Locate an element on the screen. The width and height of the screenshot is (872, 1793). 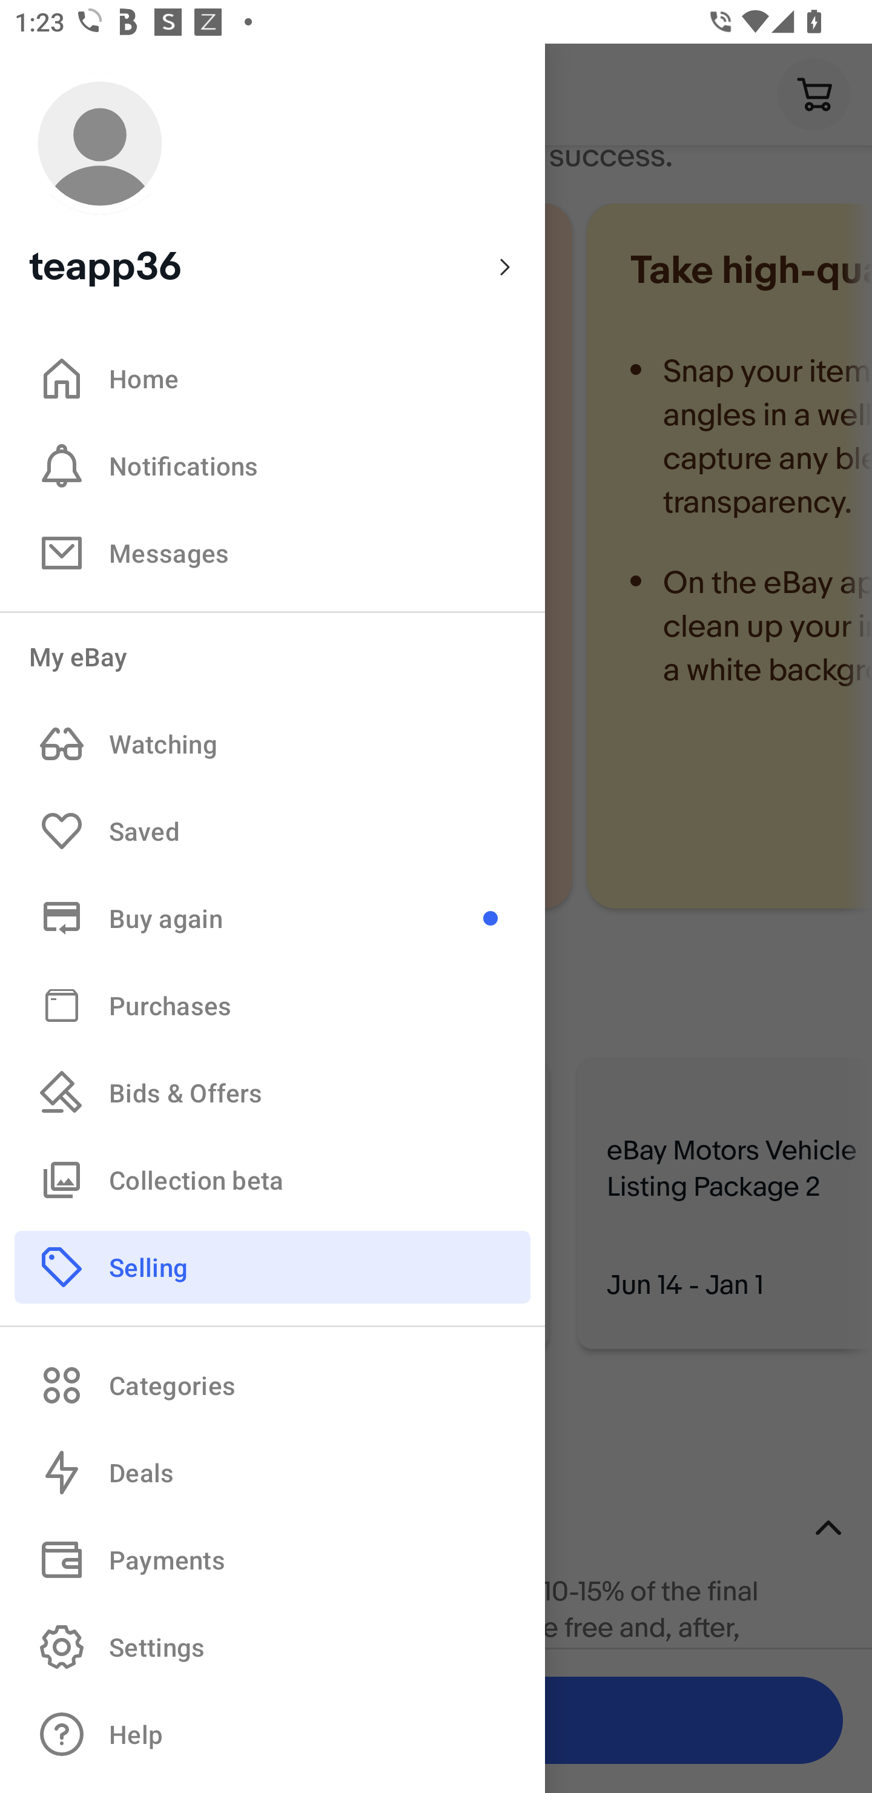
Categories is located at coordinates (272, 1385).